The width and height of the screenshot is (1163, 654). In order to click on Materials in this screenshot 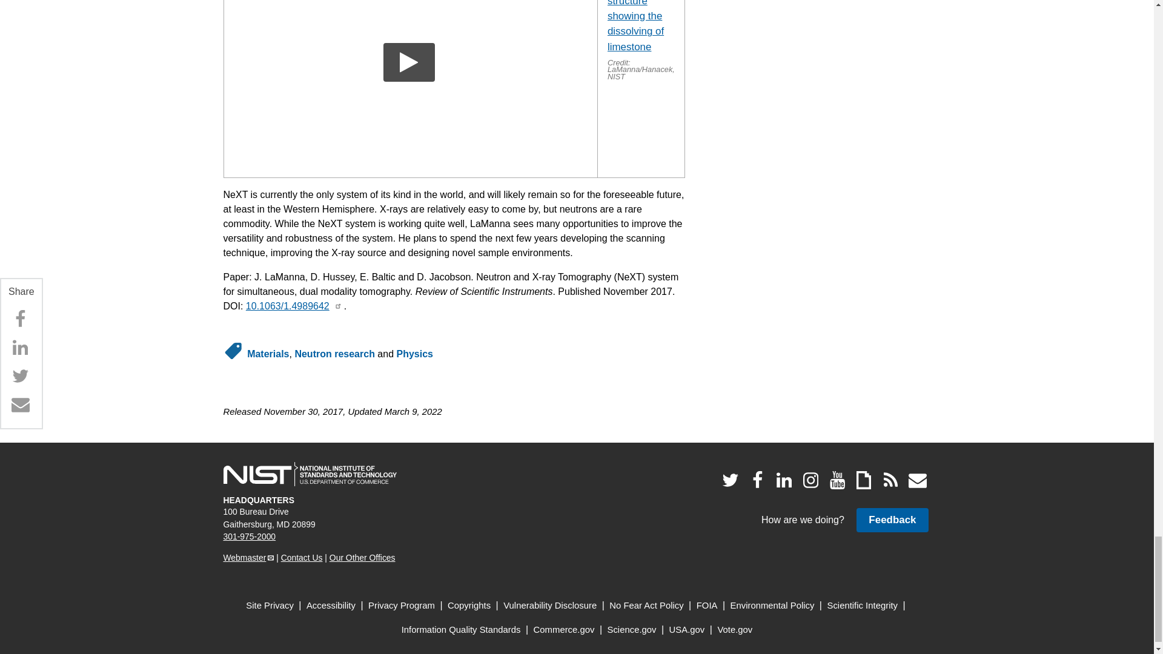, I will do `click(268, 354)`.